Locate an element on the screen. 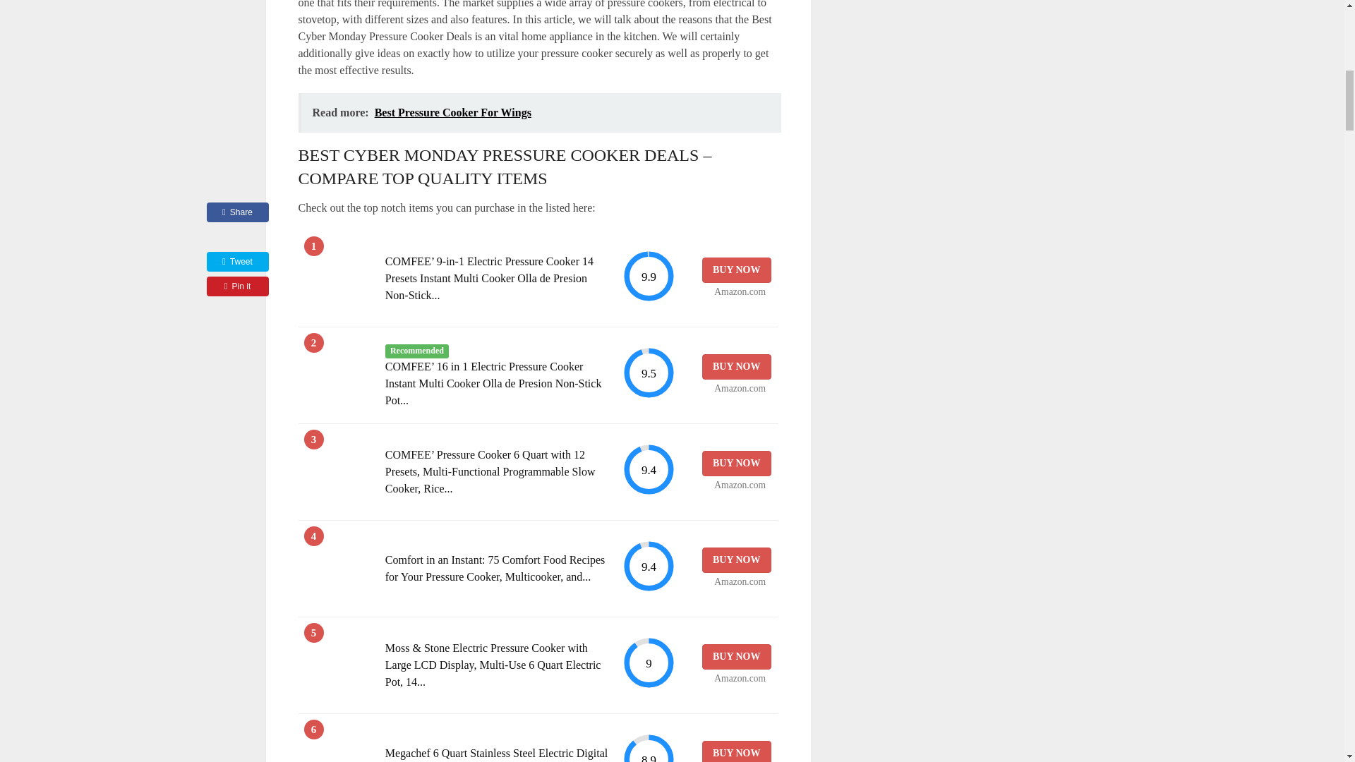 The height and width of the screenshot is (762, 1355). 9.4 is located at coordinates (648, 469).